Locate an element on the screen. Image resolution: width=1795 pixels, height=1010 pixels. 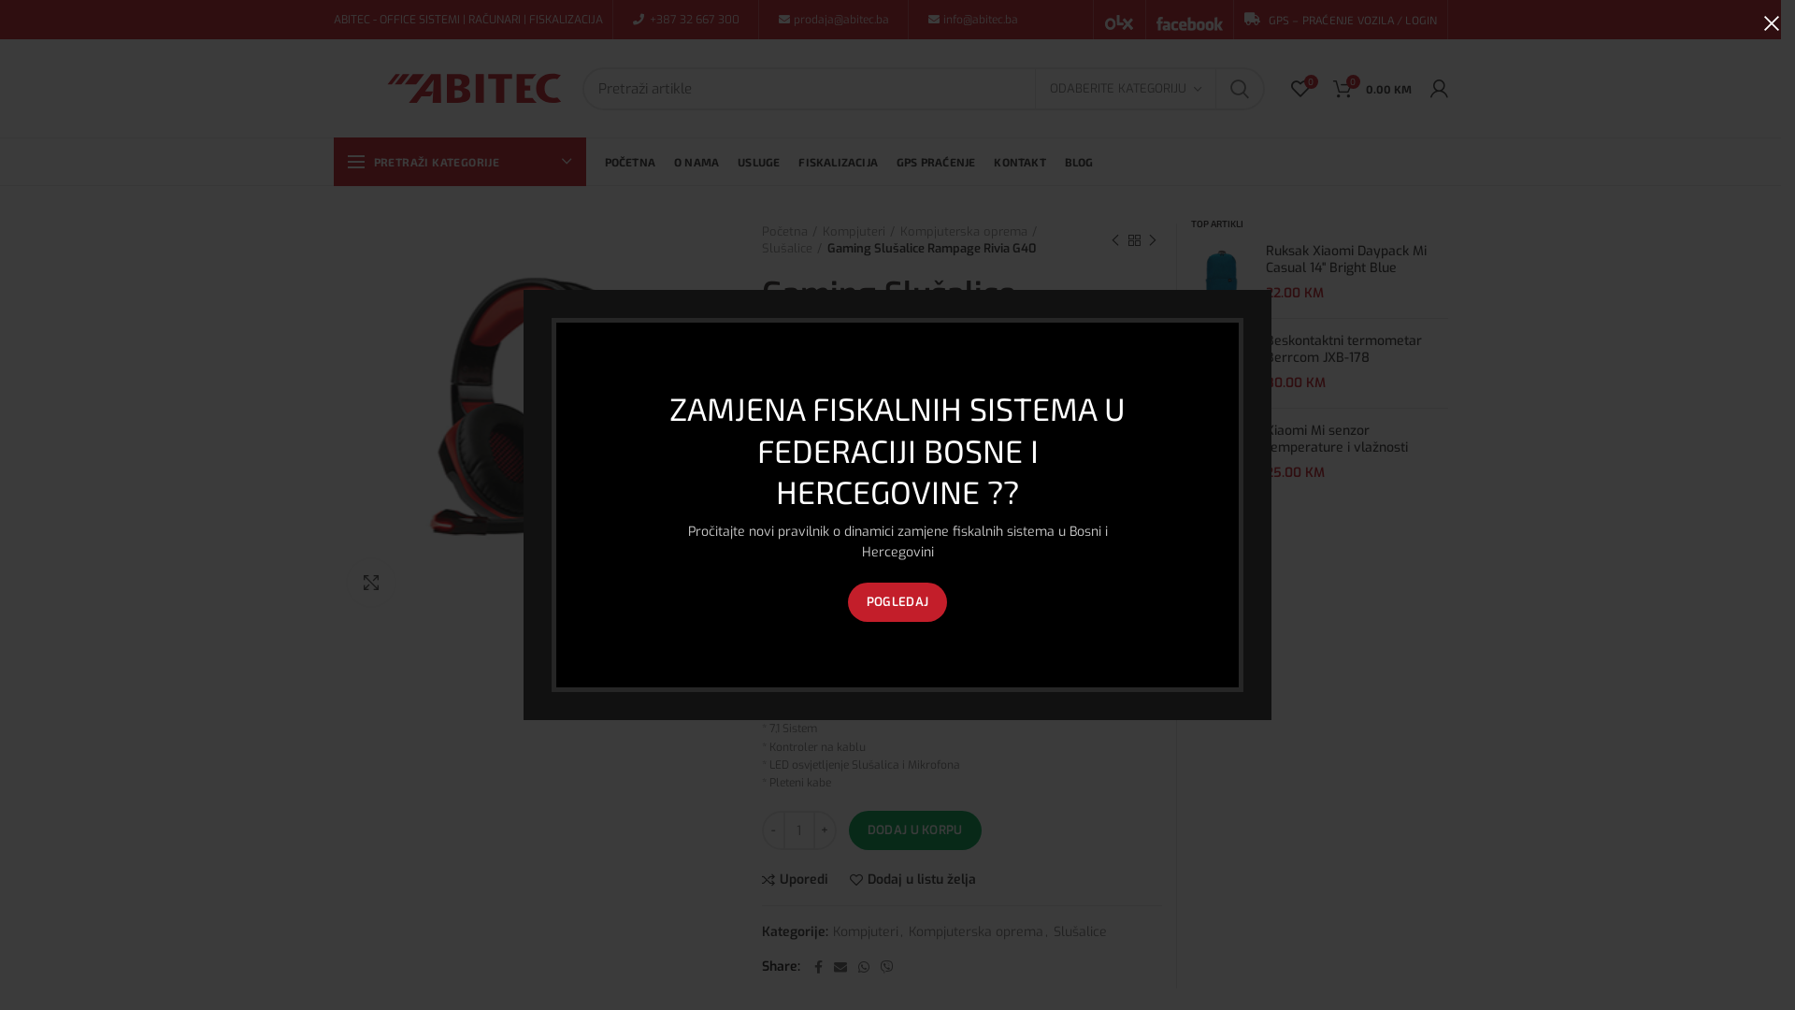
info@abitec.ba is located at coordinates (980, 20).